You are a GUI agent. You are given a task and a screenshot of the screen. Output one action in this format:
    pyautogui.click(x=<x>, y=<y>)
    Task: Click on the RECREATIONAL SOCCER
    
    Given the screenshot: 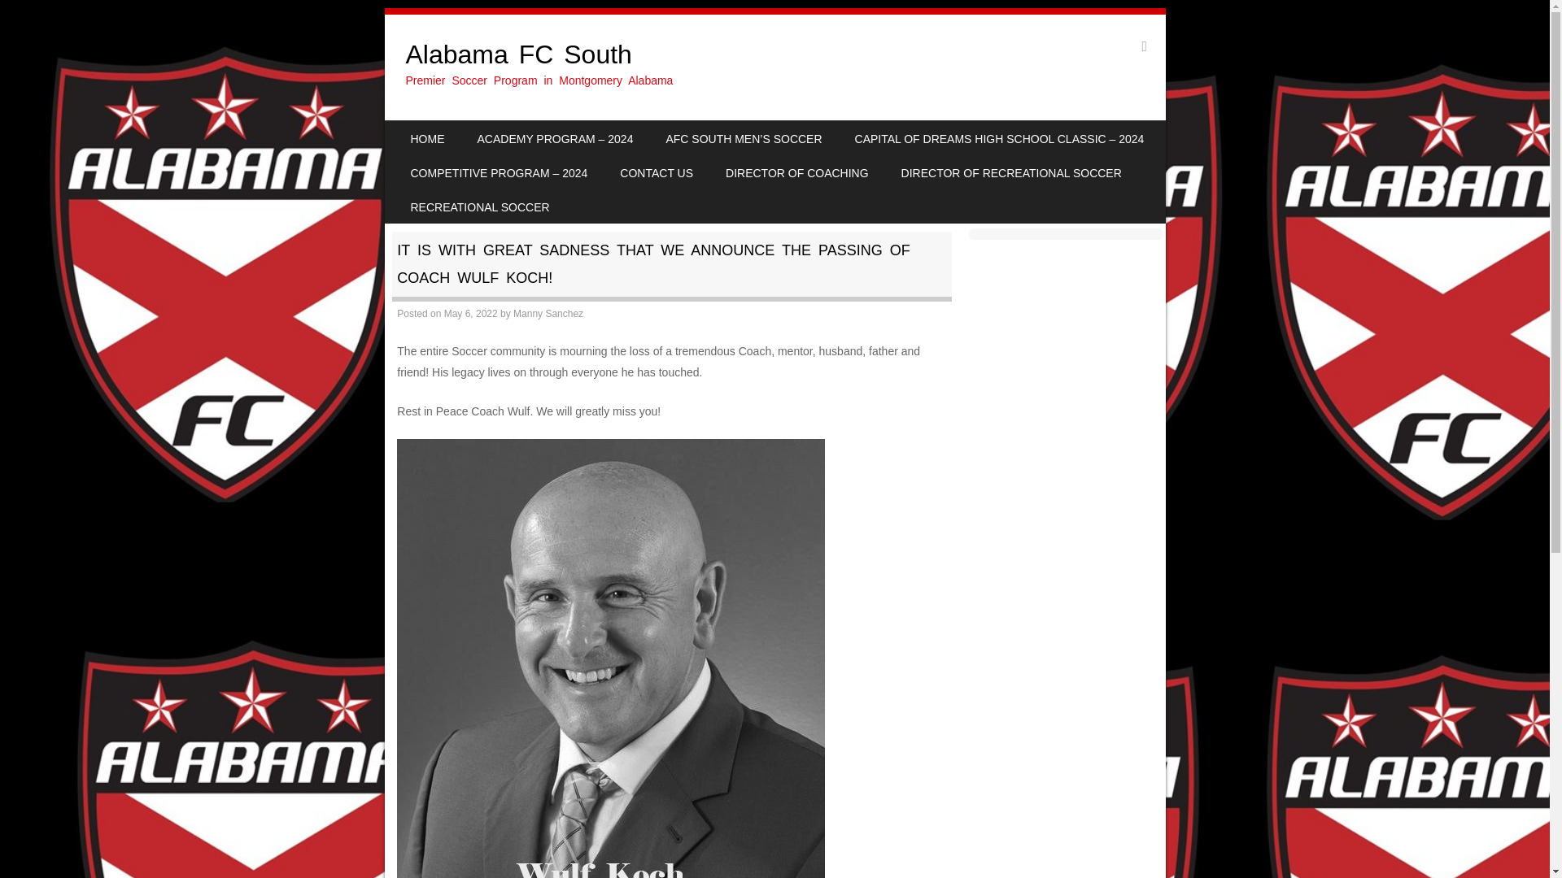 What is the action you would take?
    pyautogui.click(x=479, y=206)
    